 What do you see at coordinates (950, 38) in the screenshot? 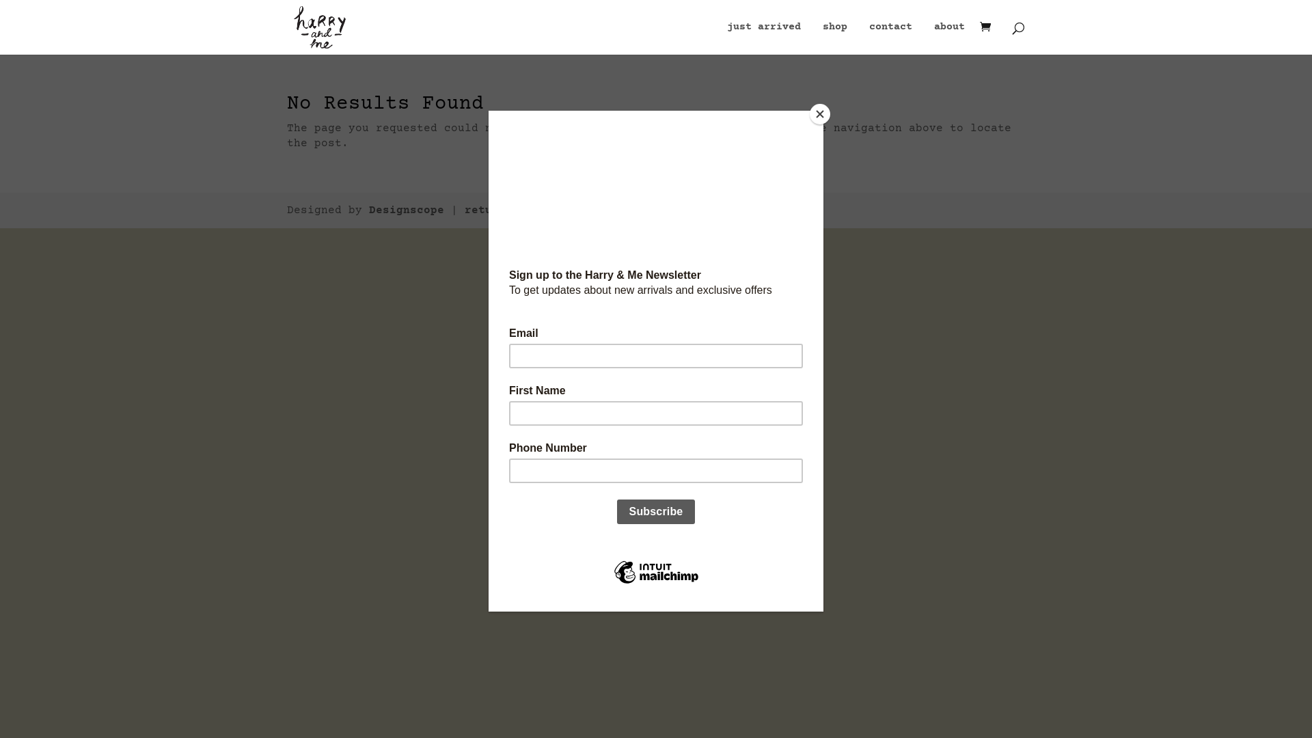
I see `about` at bounding box center [950, 38].